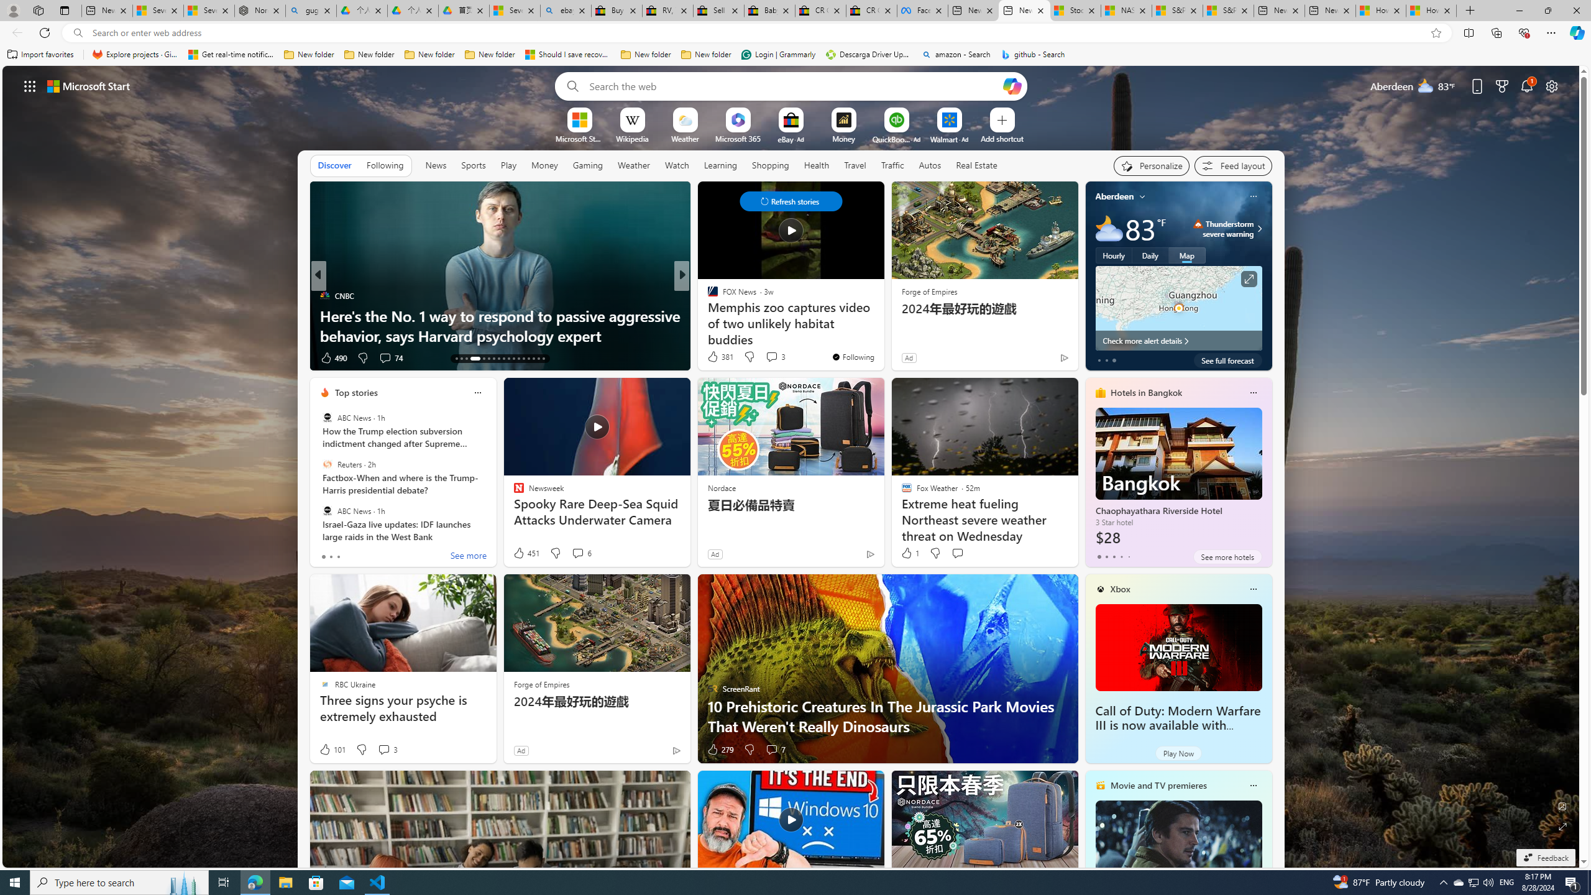 This screenshot has width=1591, height=895. Describe the element at coordinates (882, 326) in the screenshot. I see `4-year-old accidentally shatters Bronze Age jar at museum` at that location.